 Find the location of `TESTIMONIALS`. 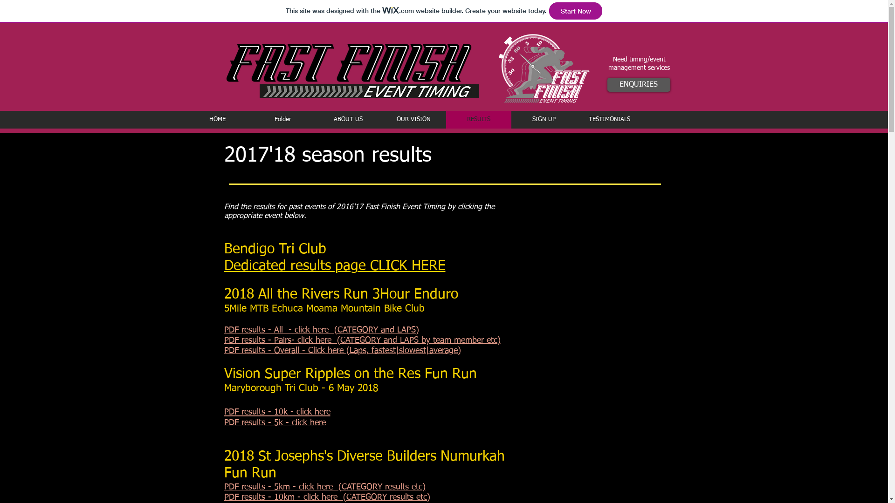

TESTIMONIALS is located at coordinates (609, 120).